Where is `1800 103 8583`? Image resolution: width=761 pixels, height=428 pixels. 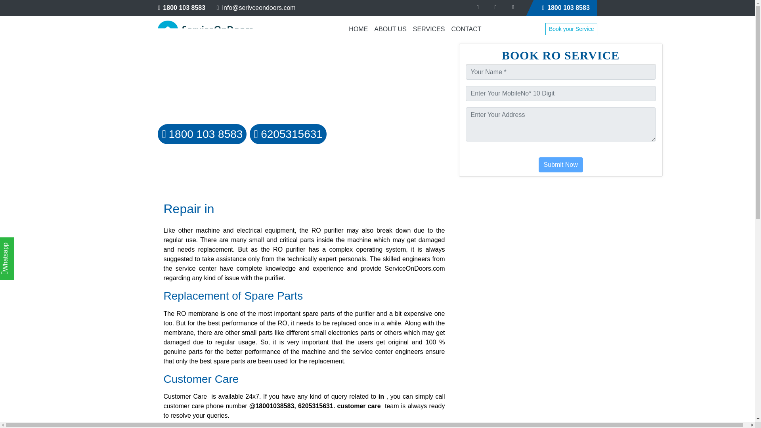 1800 103 8583 is located at coordinates (566, 8).